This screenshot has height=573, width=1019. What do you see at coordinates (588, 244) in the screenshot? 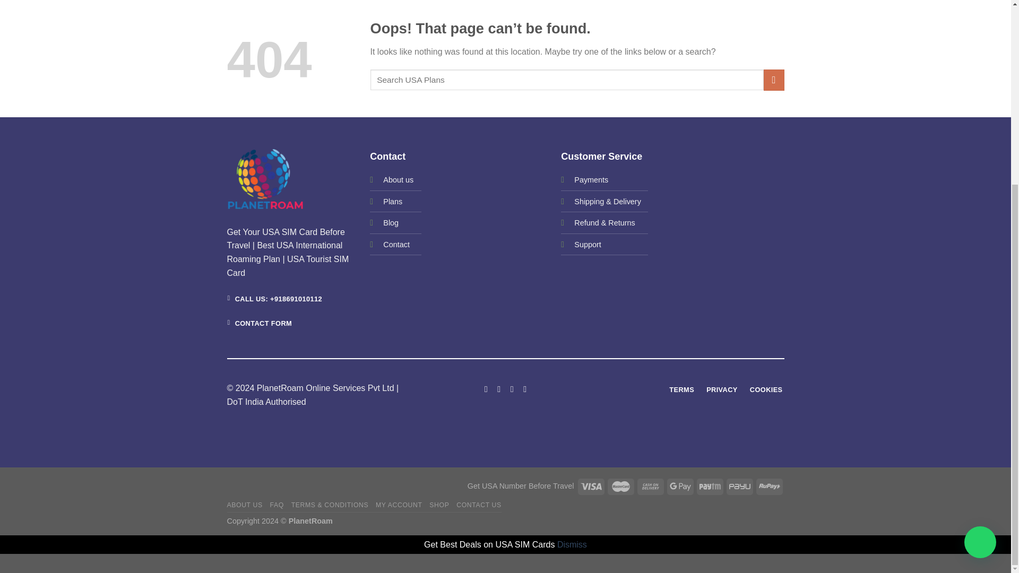
I see `Support` at bounding box center [588, 244].